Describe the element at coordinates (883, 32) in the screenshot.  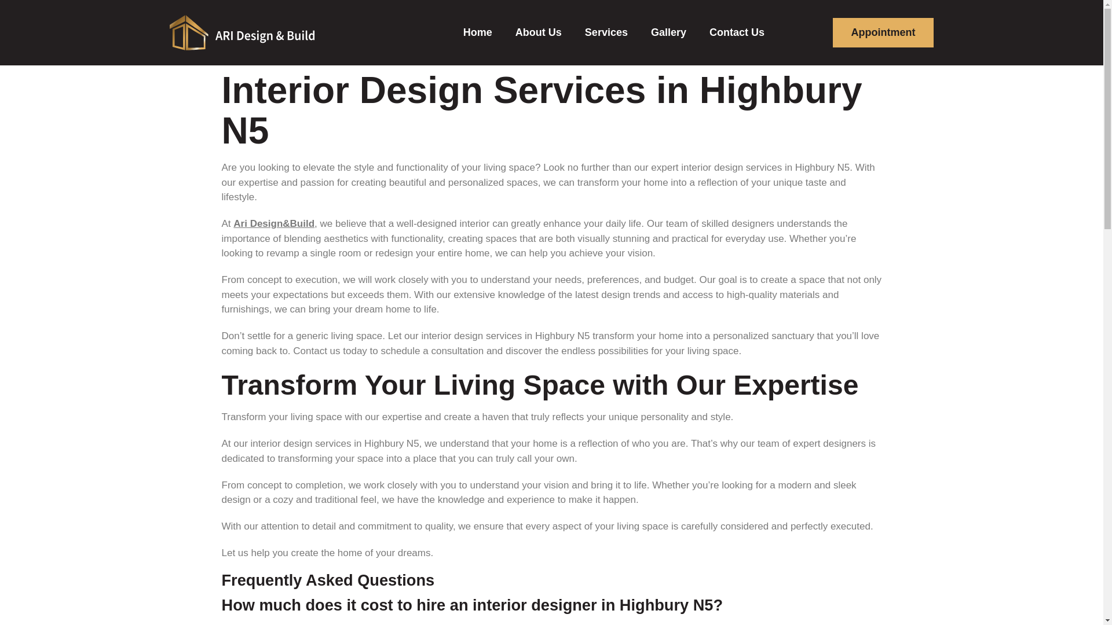
I see `Appointment` at that location.